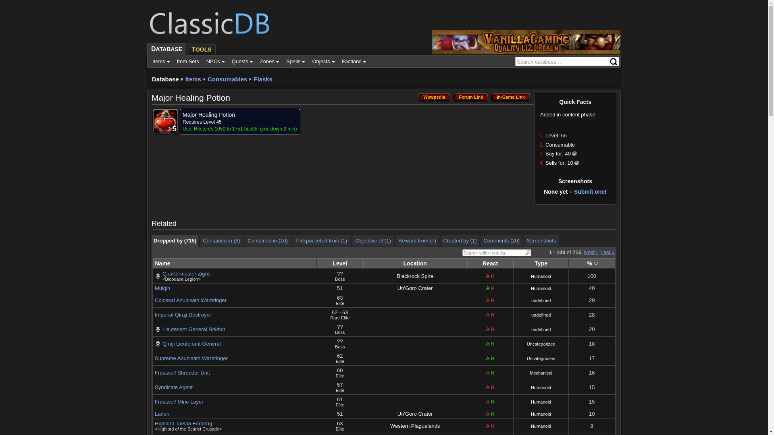  I want to click on Lieutenant General Nokhor, so click(194, 329).